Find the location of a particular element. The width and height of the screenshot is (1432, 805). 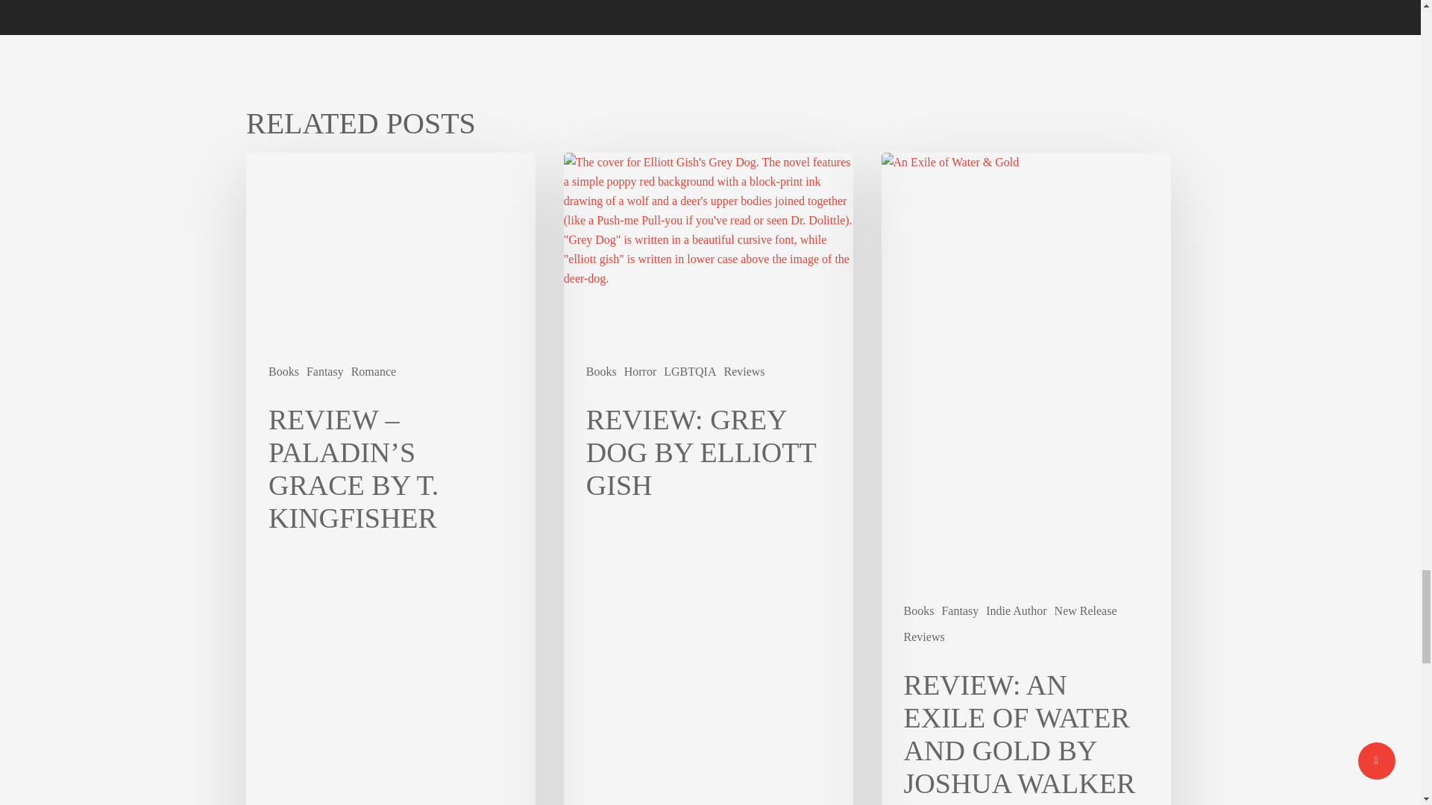

Romance is located at coordinates (373, 371).